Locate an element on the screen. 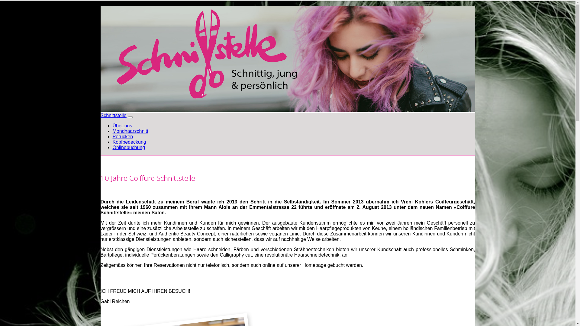  Mondhaarschnitt is located at coordinates (130, 131).